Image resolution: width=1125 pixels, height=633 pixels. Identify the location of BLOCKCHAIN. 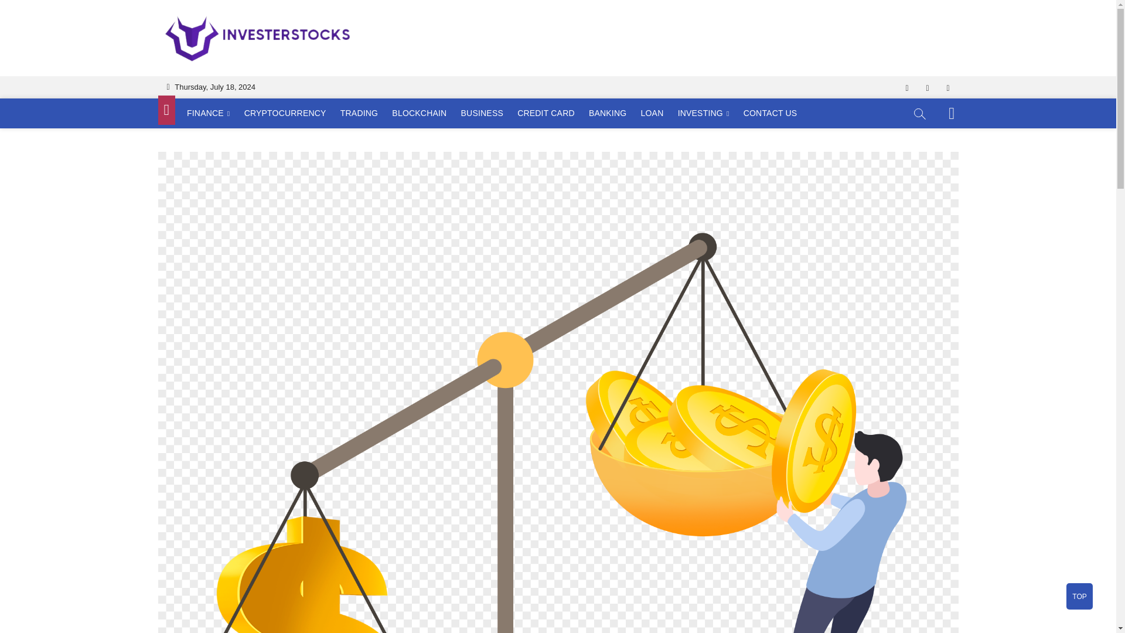
(418, 113).